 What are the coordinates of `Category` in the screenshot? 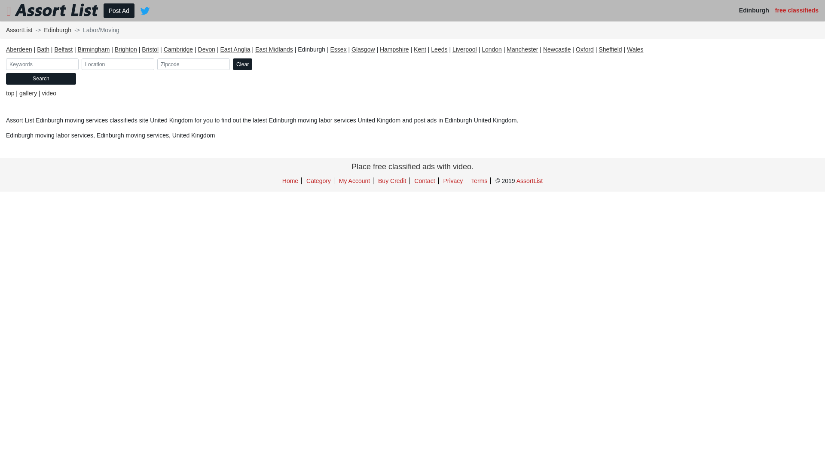 It's located at (319, 181).